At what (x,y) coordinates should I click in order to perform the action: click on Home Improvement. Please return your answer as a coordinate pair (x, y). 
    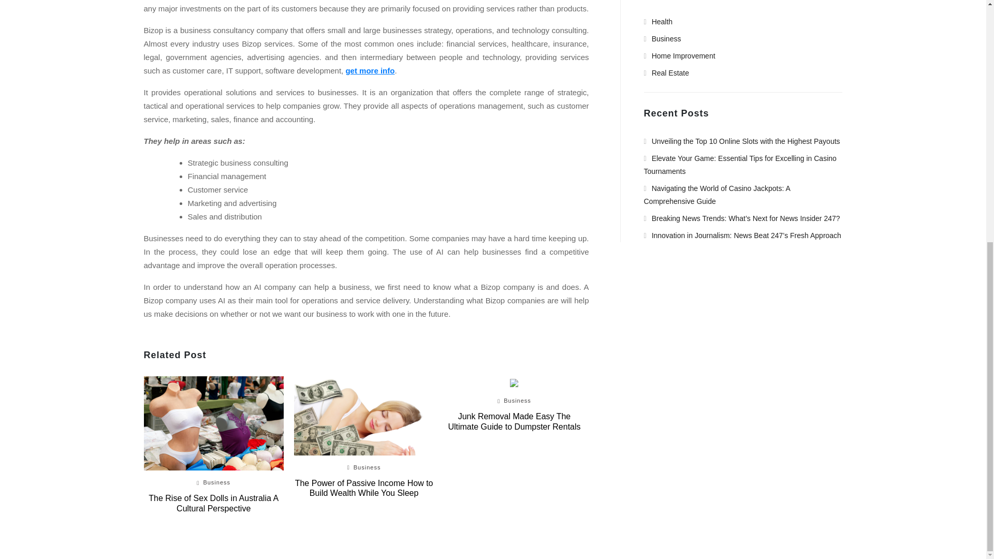
    Looking at the image, I should click on (680, 56).